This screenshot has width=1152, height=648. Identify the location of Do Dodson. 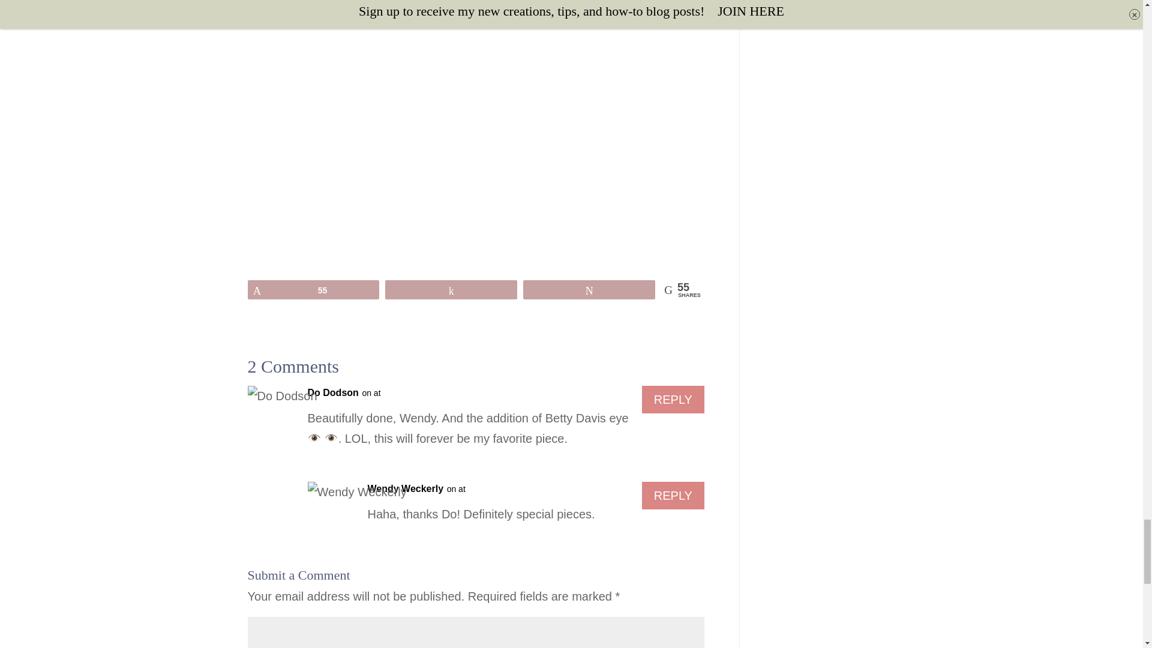
(332, 392).